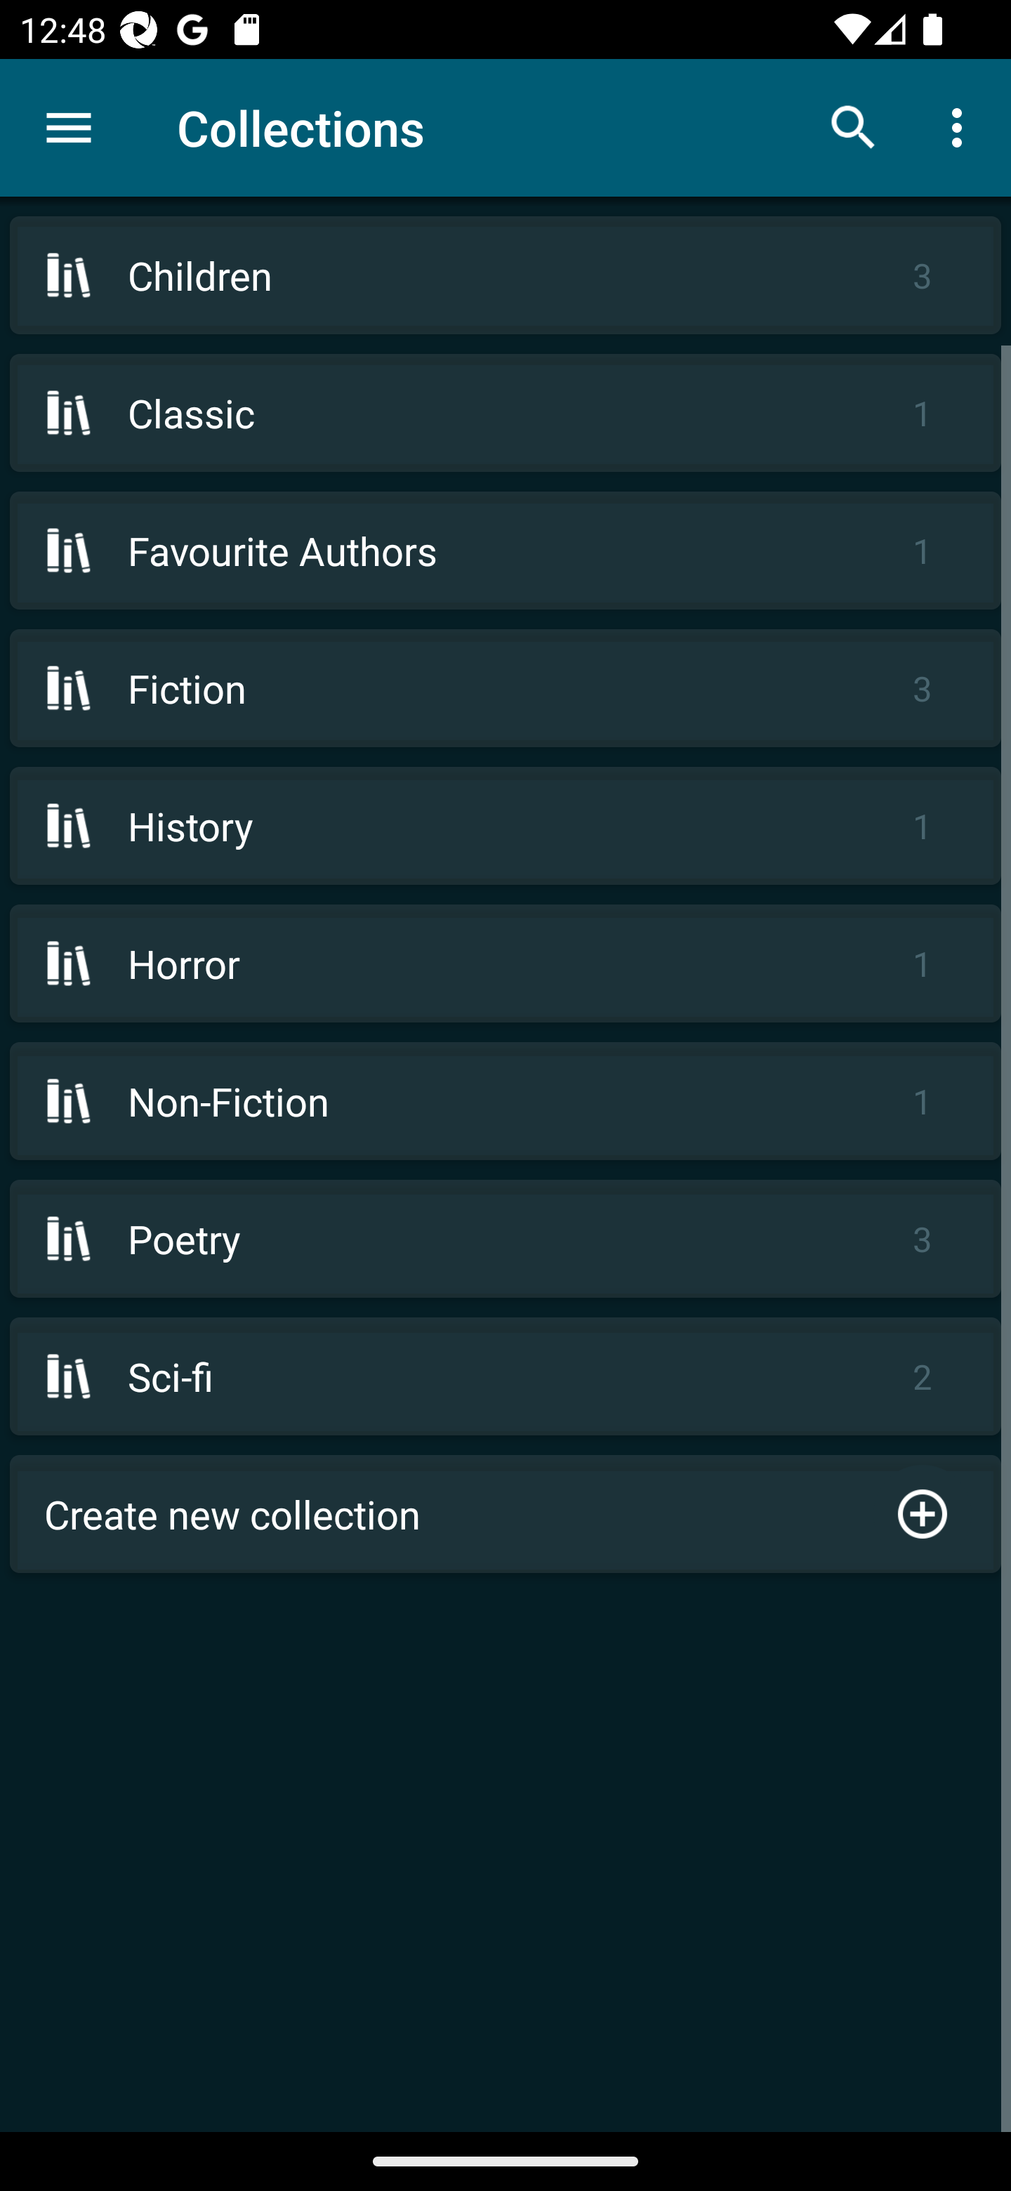  I want to click on Poetry 3, so click(505, 1237).